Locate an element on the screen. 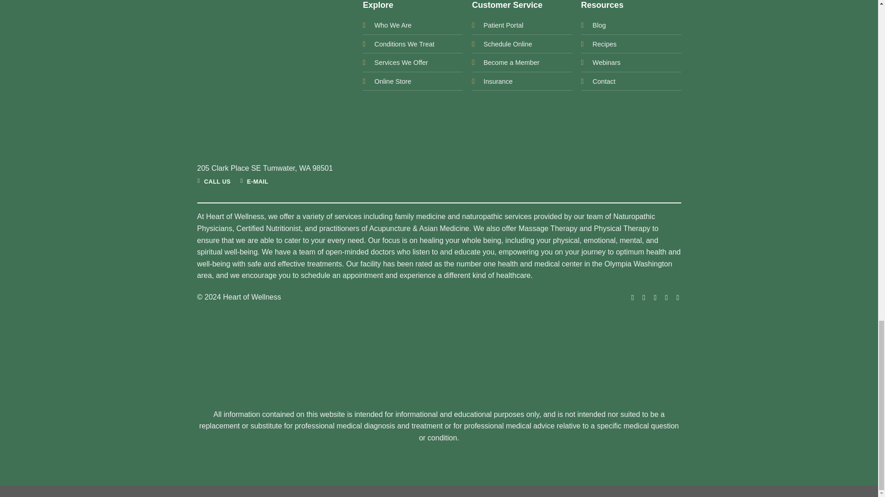 The height and width of the screenshot is (497, 885). Follow on Pinterest is located at coordinates (664, 297).